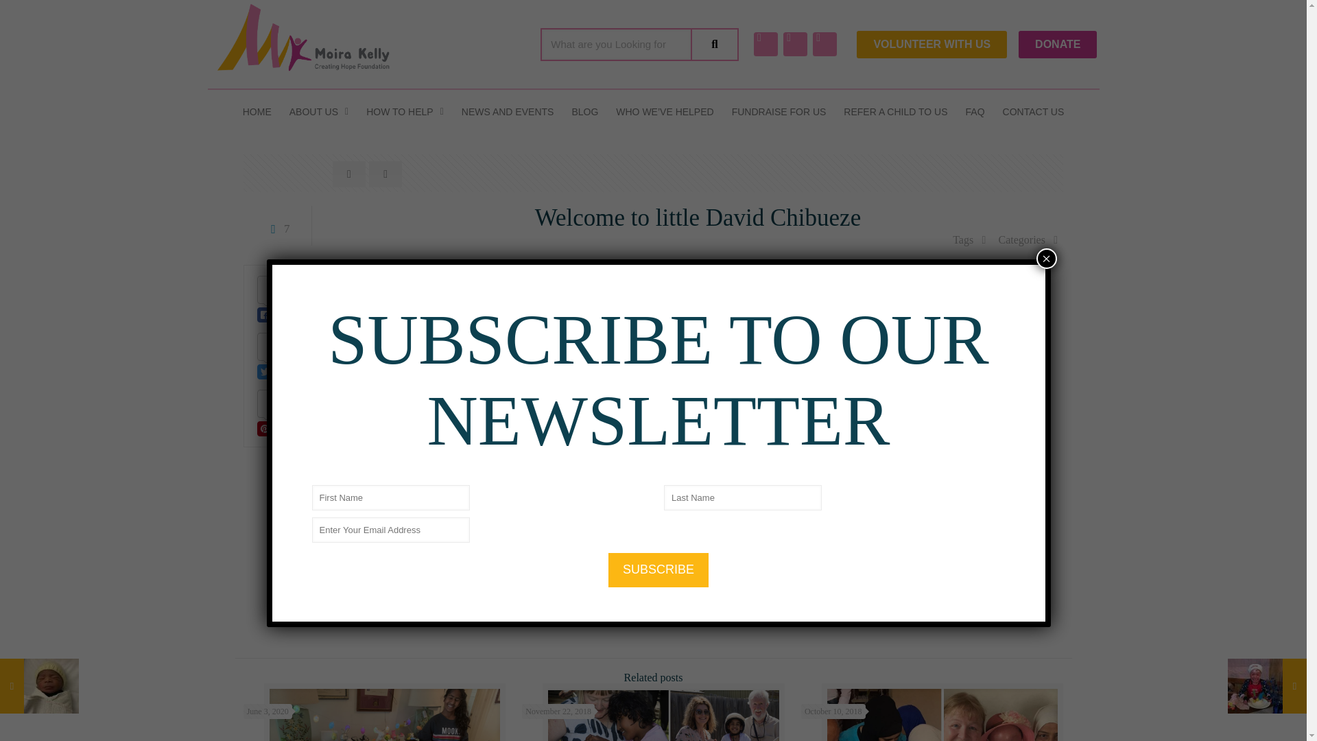  Describe the element at coordinates (779, 111) in the screenshot. I see `FUNDRAISE FOR US` at that location.